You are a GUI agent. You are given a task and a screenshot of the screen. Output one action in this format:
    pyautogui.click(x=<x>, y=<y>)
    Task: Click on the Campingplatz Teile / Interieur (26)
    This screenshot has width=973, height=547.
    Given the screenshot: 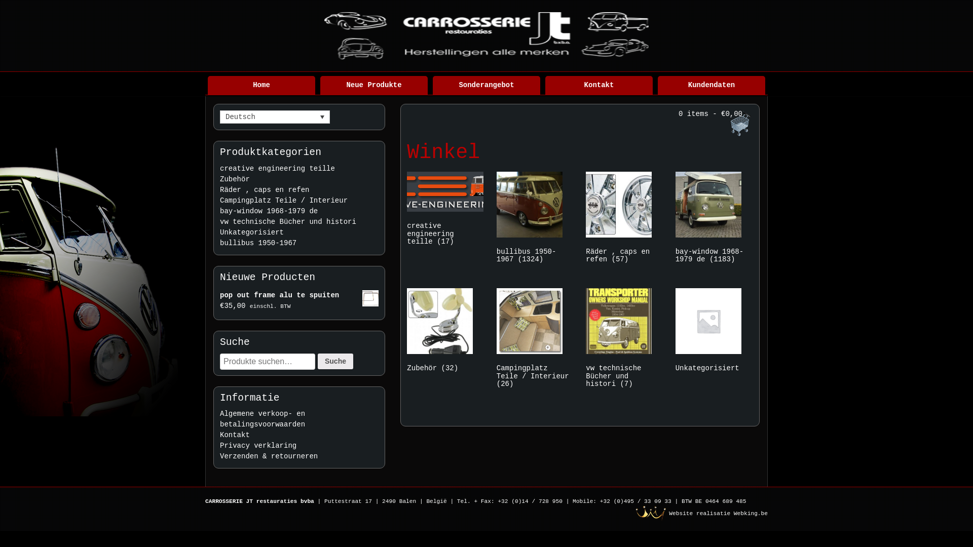 What is the action you would take?
    pyautogui.click(x=535, y=340)
    